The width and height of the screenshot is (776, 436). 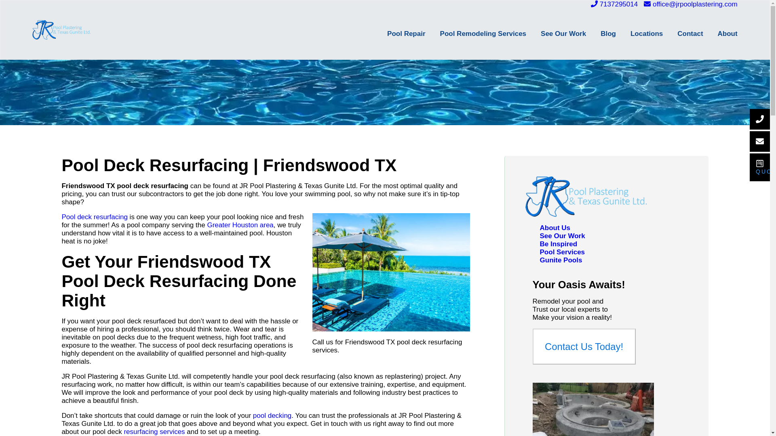 What do you see at coordinates (272, 415) in the screenshot?
I see `pool decking` at bounding box center [272, 415].